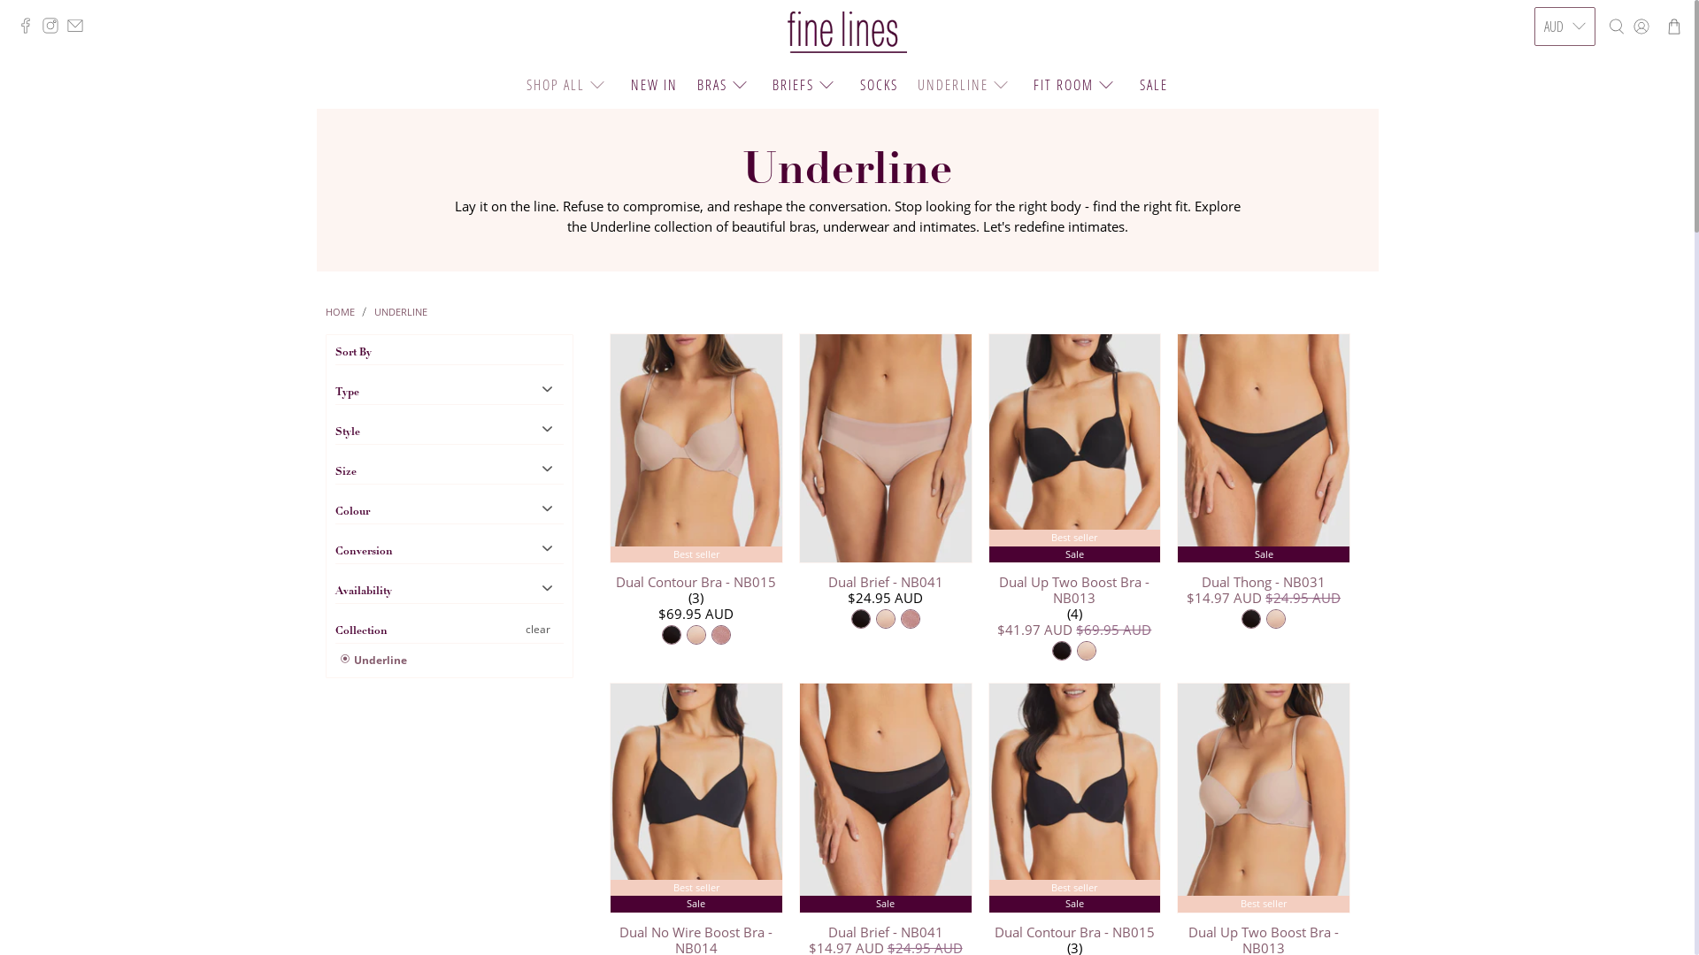 This screenshot has width=1699, height=955. Describe the element at coordinates (886, 580) in the screenshot. I see `Dual Brief - NB041` at that location.